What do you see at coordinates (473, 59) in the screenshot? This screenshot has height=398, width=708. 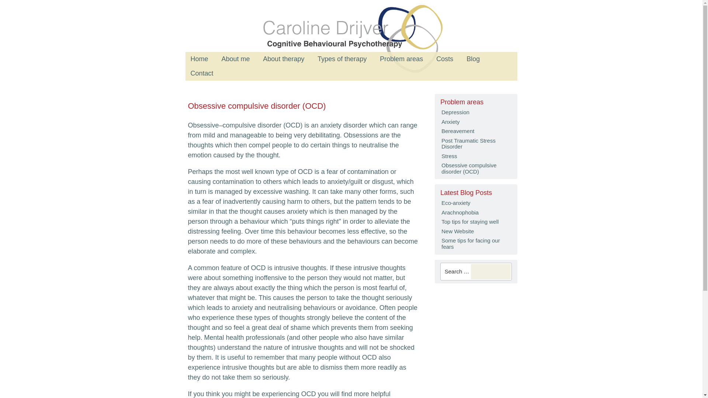 I see `Blog` at bounding box center [473, 59].